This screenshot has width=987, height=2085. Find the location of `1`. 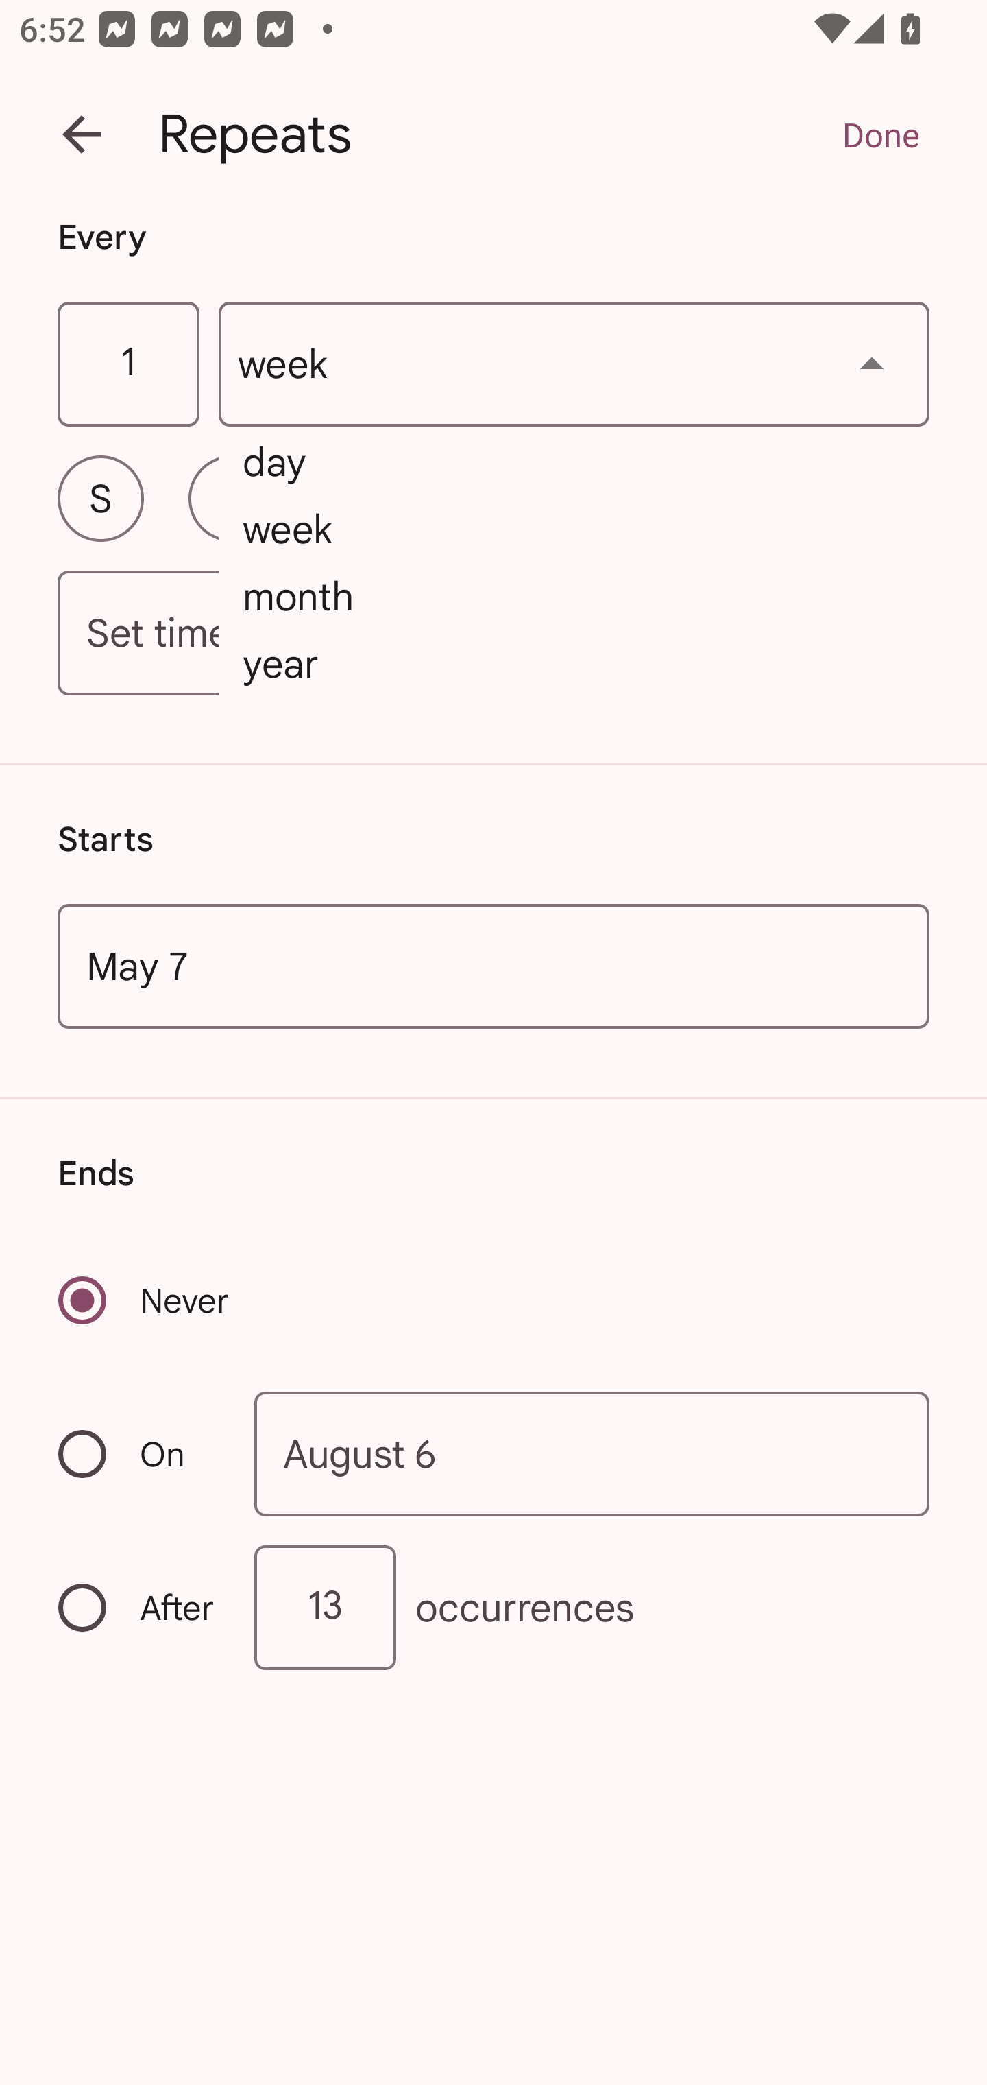

1 is located at coordinates (127, 365).